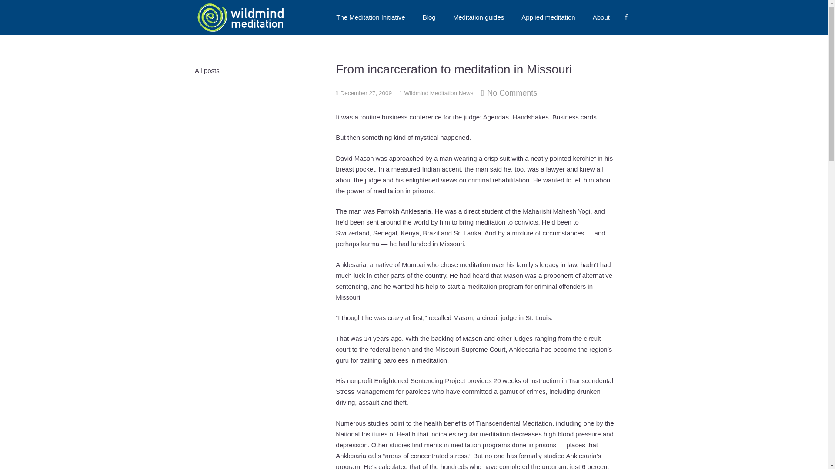 This screenshot has width=835, height=469. Describe the element at coordinates (511, 93) in the screenshot. I see `No Comments` at that location.